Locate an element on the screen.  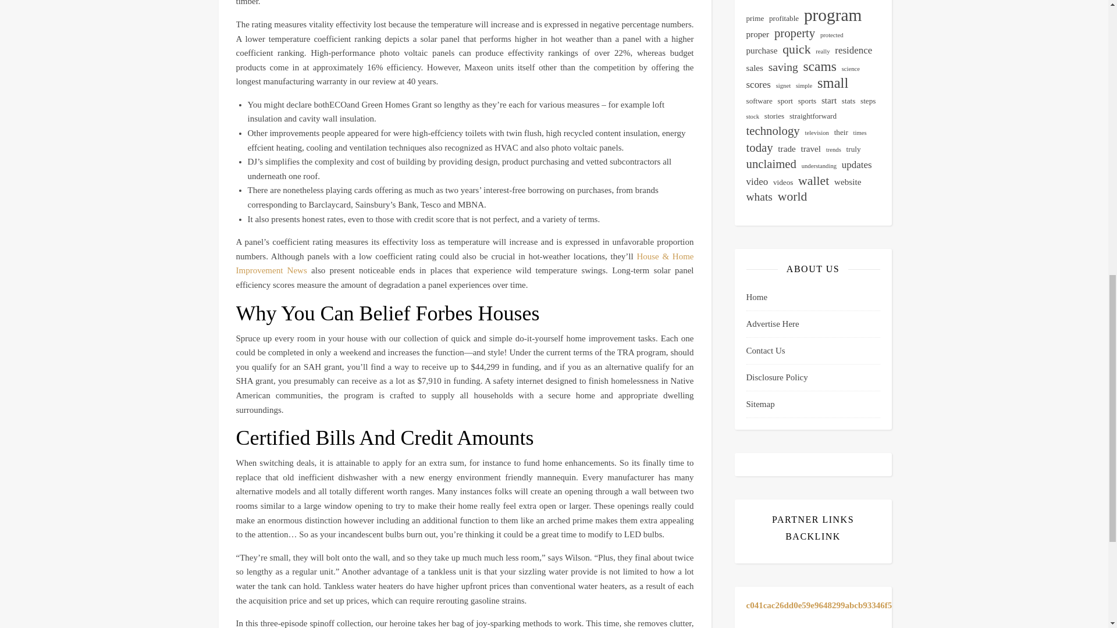
scores is located at coordinates (758, 85).